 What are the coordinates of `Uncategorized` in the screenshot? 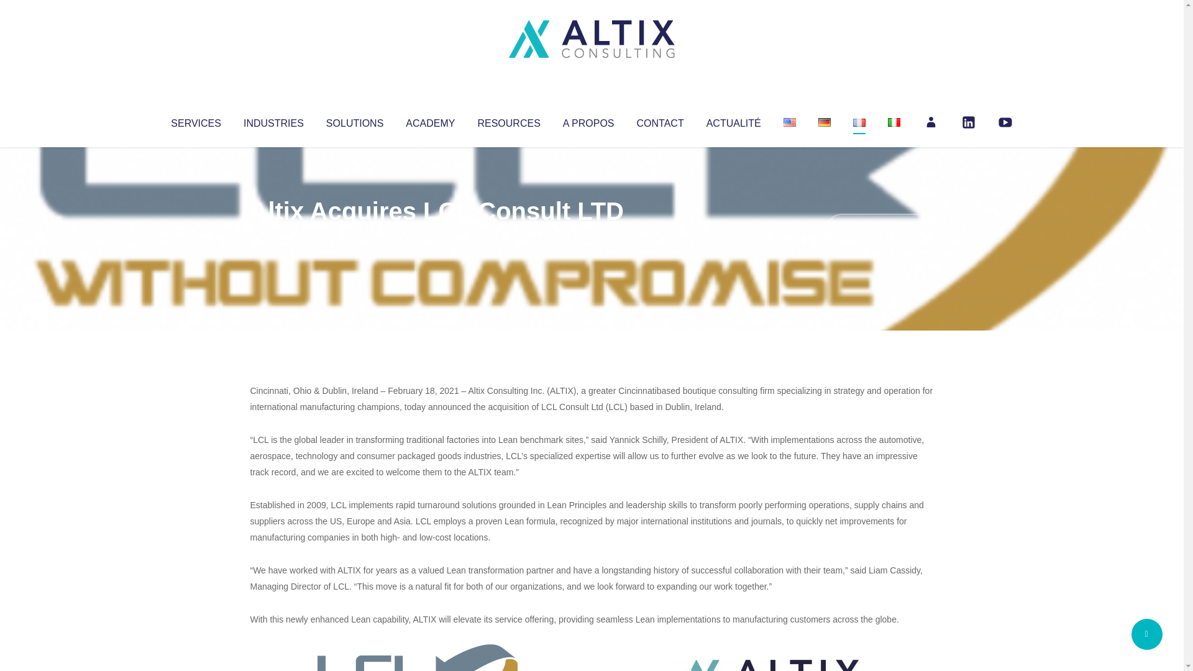 It's located at (434, 236).